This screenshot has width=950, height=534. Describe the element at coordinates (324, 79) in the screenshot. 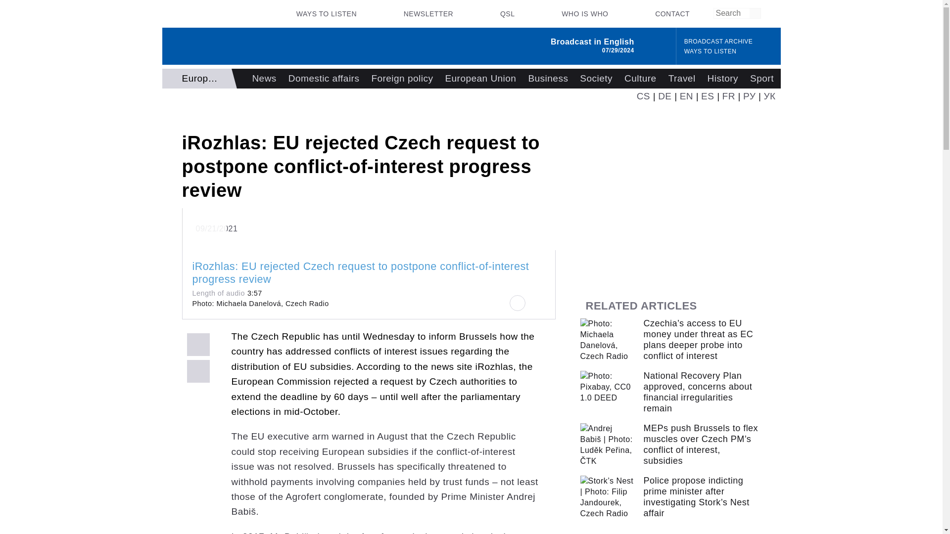

I see `Domestic affairs` at that location.